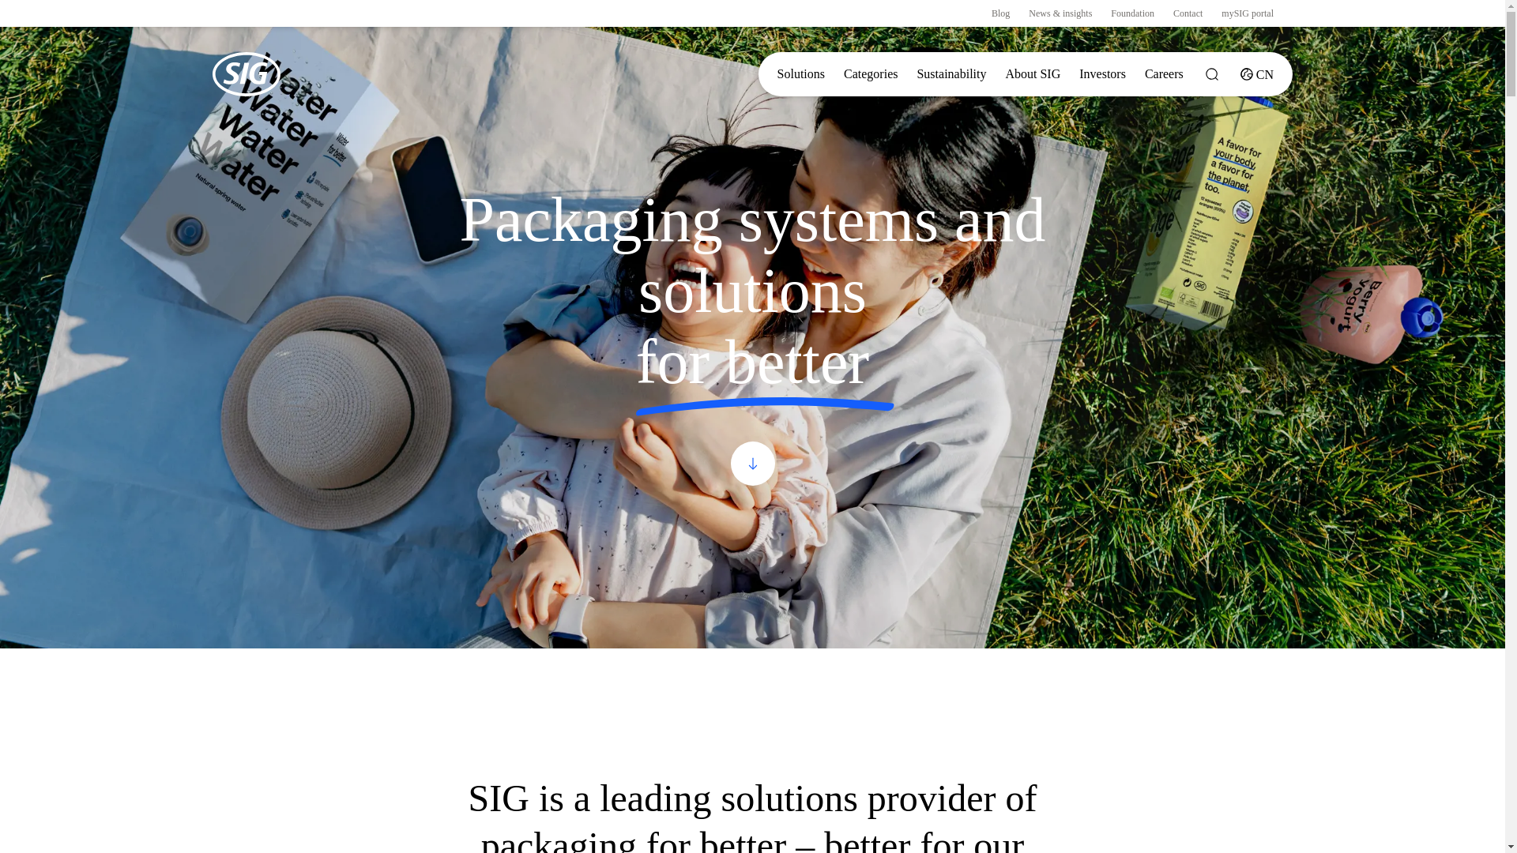 The image size is (1517, 853). Describe the element at coordinates (1101, 74) in the screenshot. I see `Investors` at that location.